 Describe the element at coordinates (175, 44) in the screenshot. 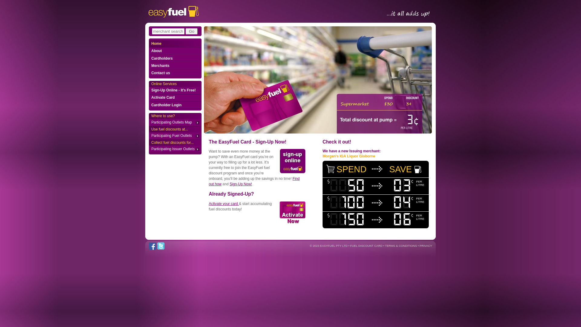

I see `Home` at that location.